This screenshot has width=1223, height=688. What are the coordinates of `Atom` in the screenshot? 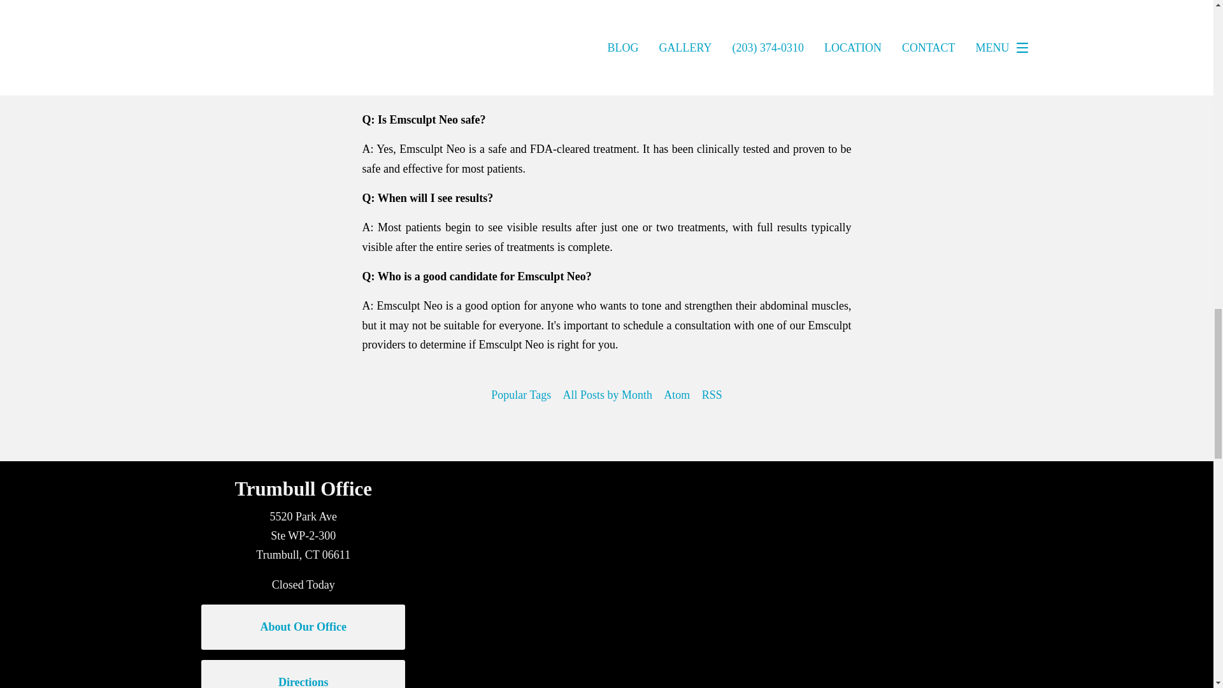 It's located at (676, 395).